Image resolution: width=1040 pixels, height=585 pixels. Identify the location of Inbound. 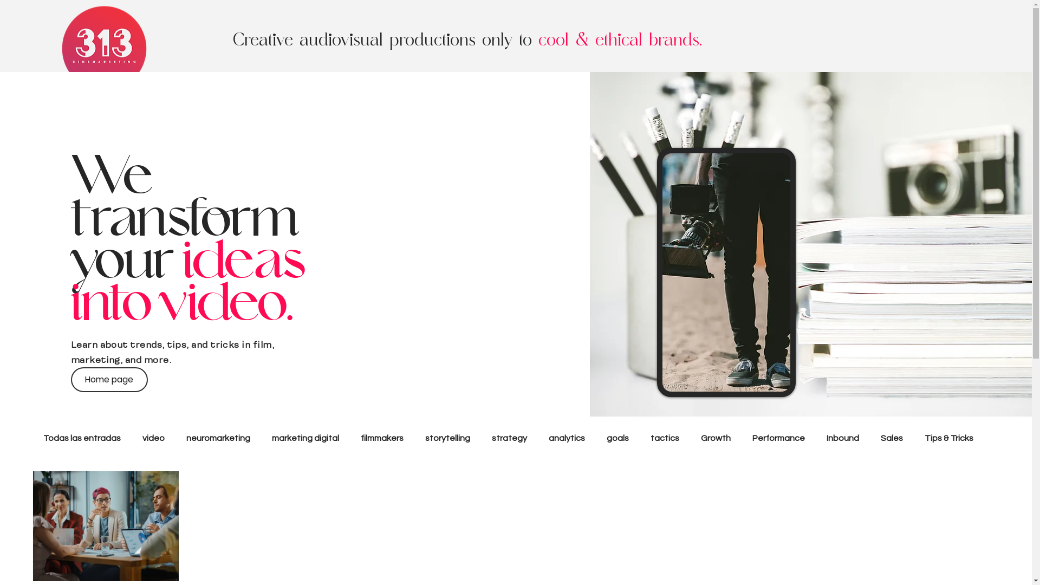
(843, 438).